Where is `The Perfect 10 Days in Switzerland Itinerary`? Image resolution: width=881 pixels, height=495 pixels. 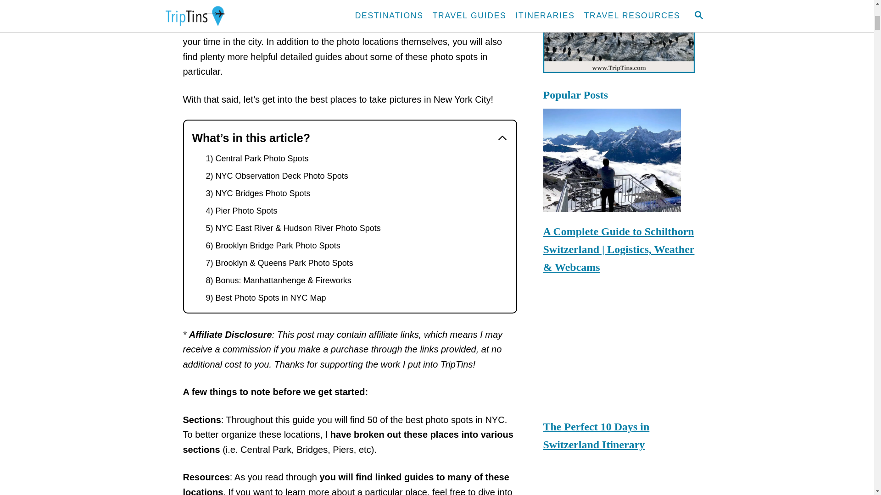 The Perfect 10 Days in Switzerland Itinerary is located at coordinates (619, 355).